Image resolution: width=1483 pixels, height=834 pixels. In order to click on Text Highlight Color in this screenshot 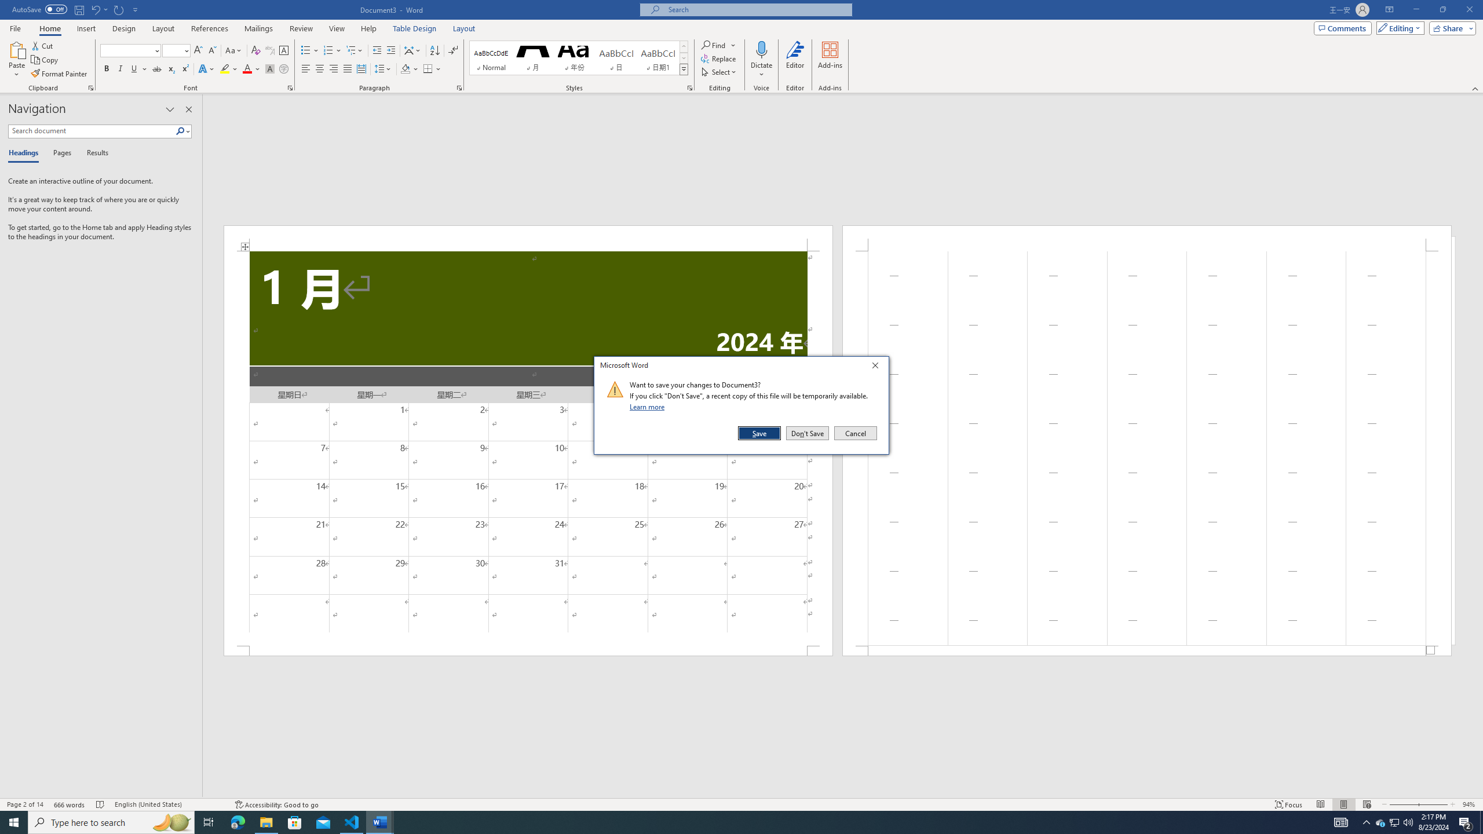, I will do `click(229, 69)`.